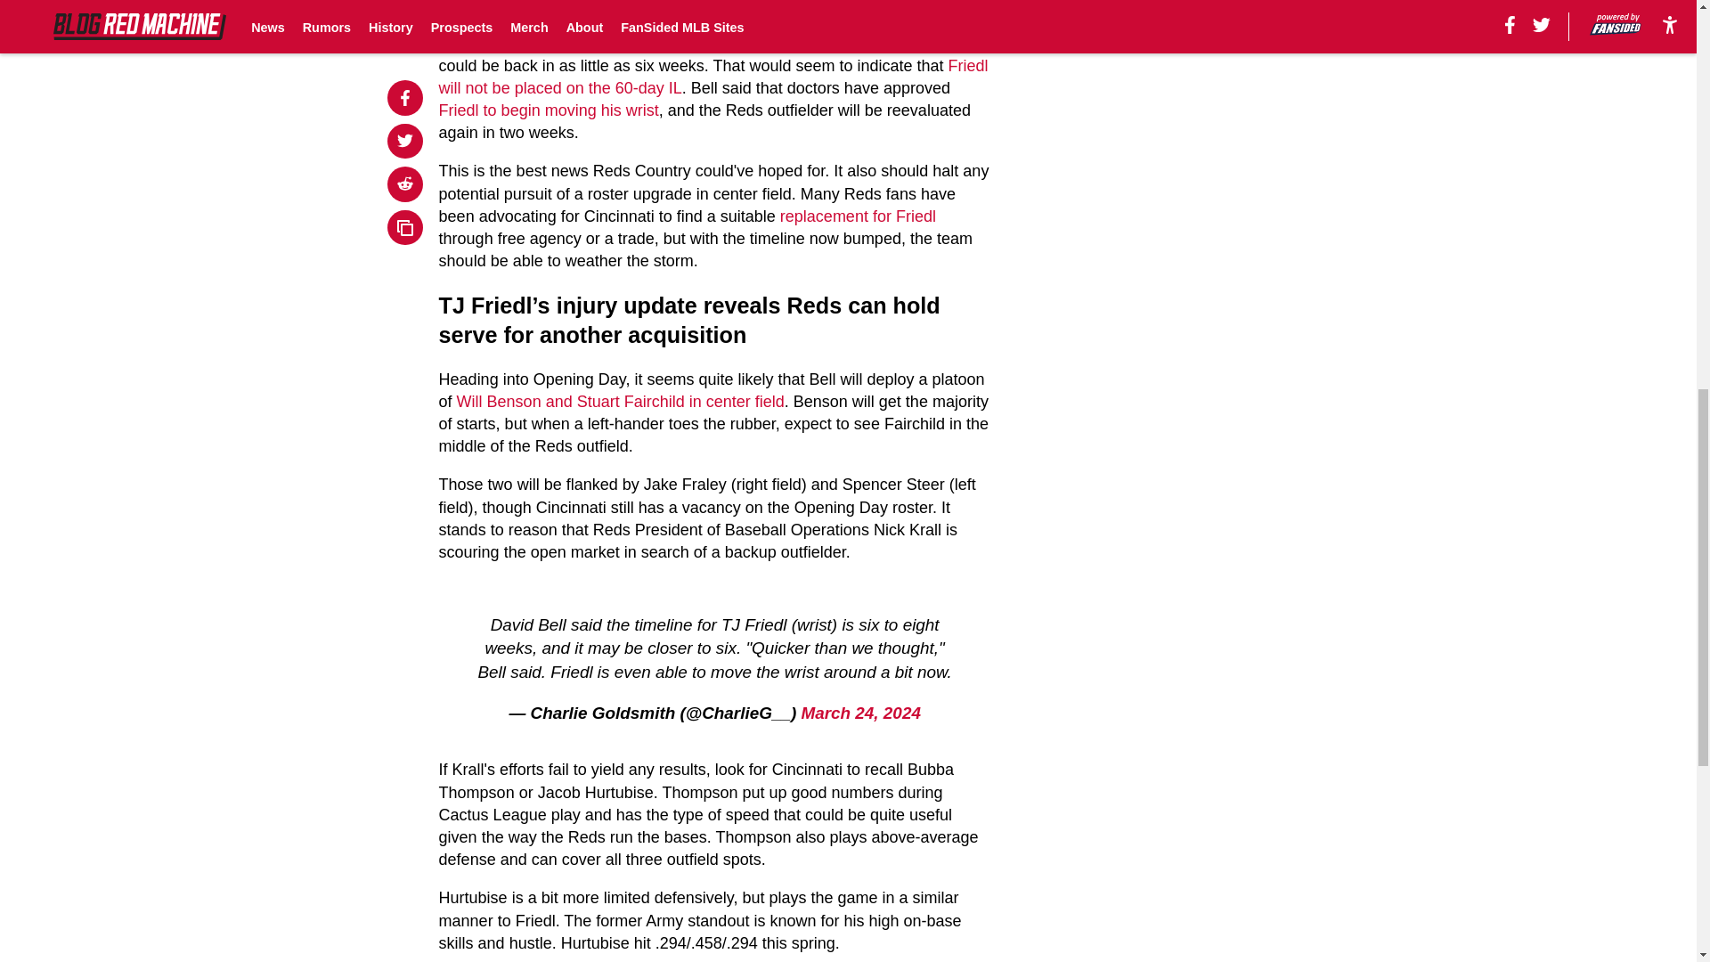 This screenshot has height=962, width=1710. What do you see at coordinates (859, 713) in the screenshot?
I see `March 24, 2024` at bounding box center [859, 713].